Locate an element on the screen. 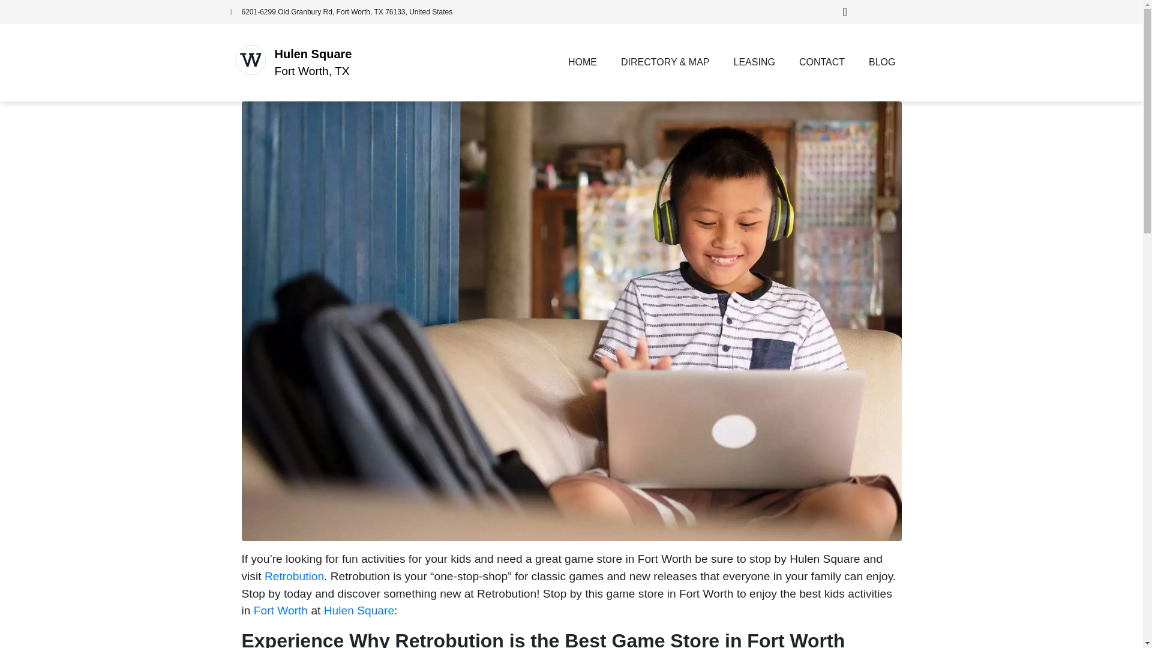  Retrobution is located at coordinates (294, 576).